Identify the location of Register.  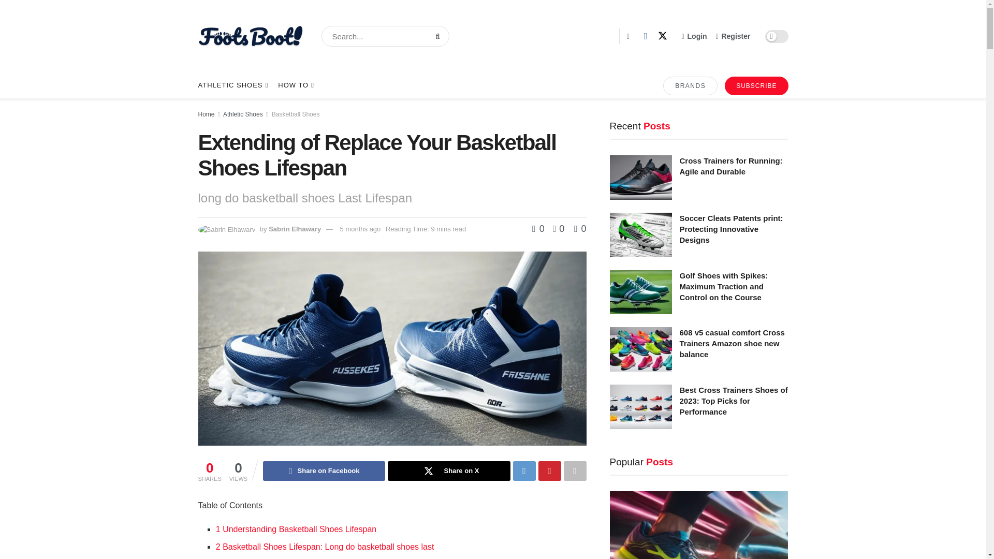
(733, 36).